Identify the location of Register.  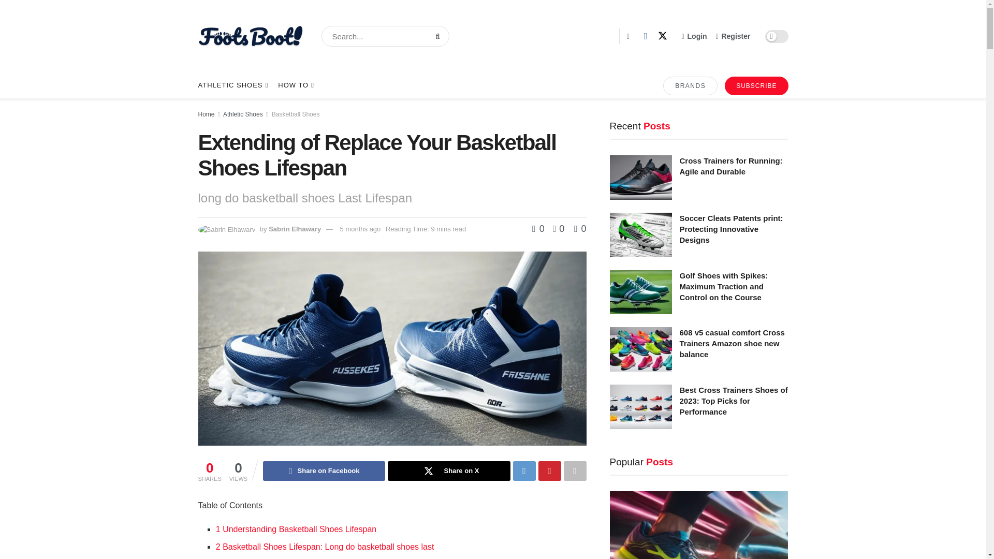
(733, 36).